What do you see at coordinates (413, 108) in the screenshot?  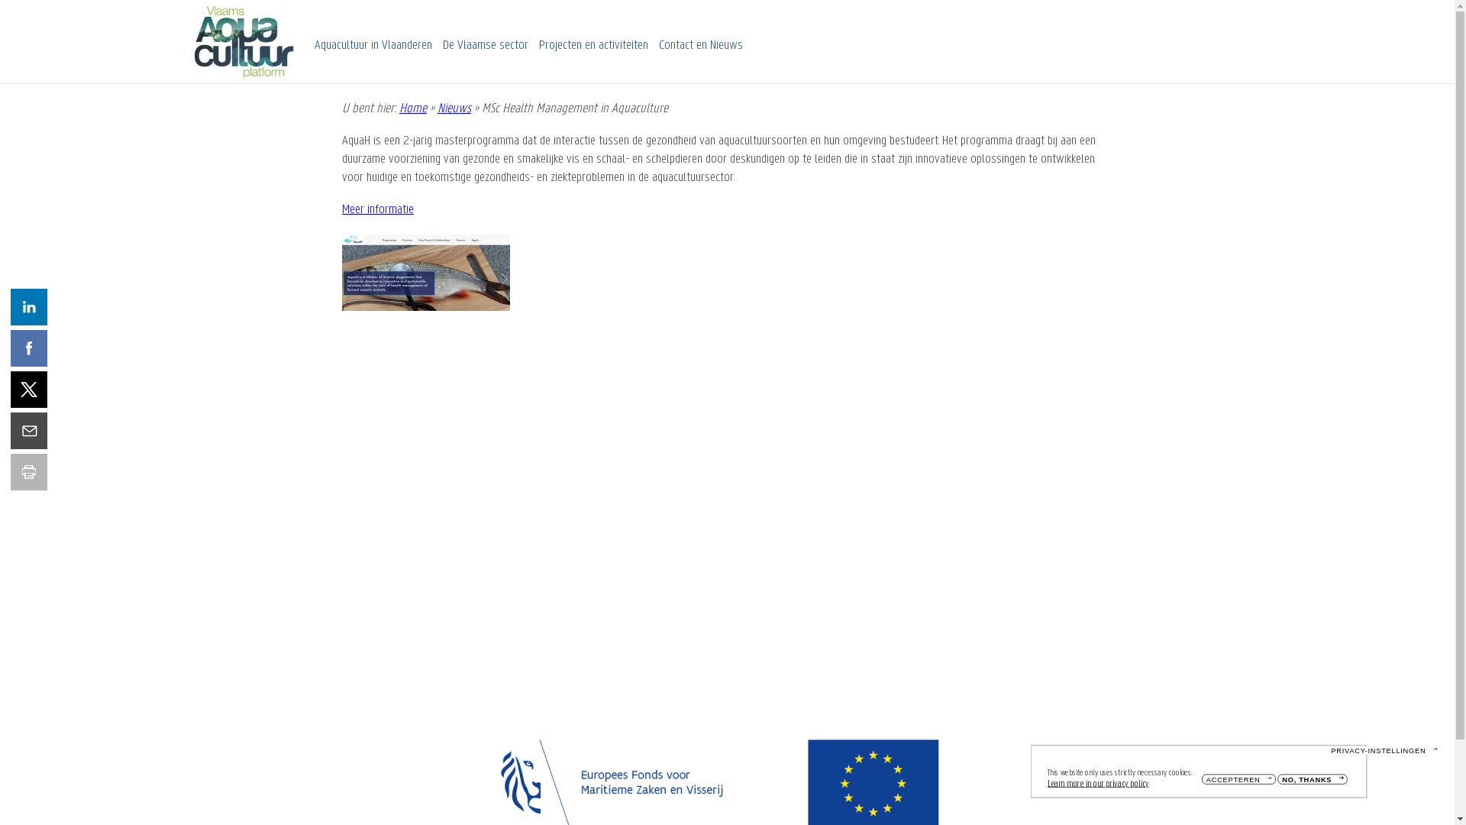 I see `Home` at bounding box center [413, 108].